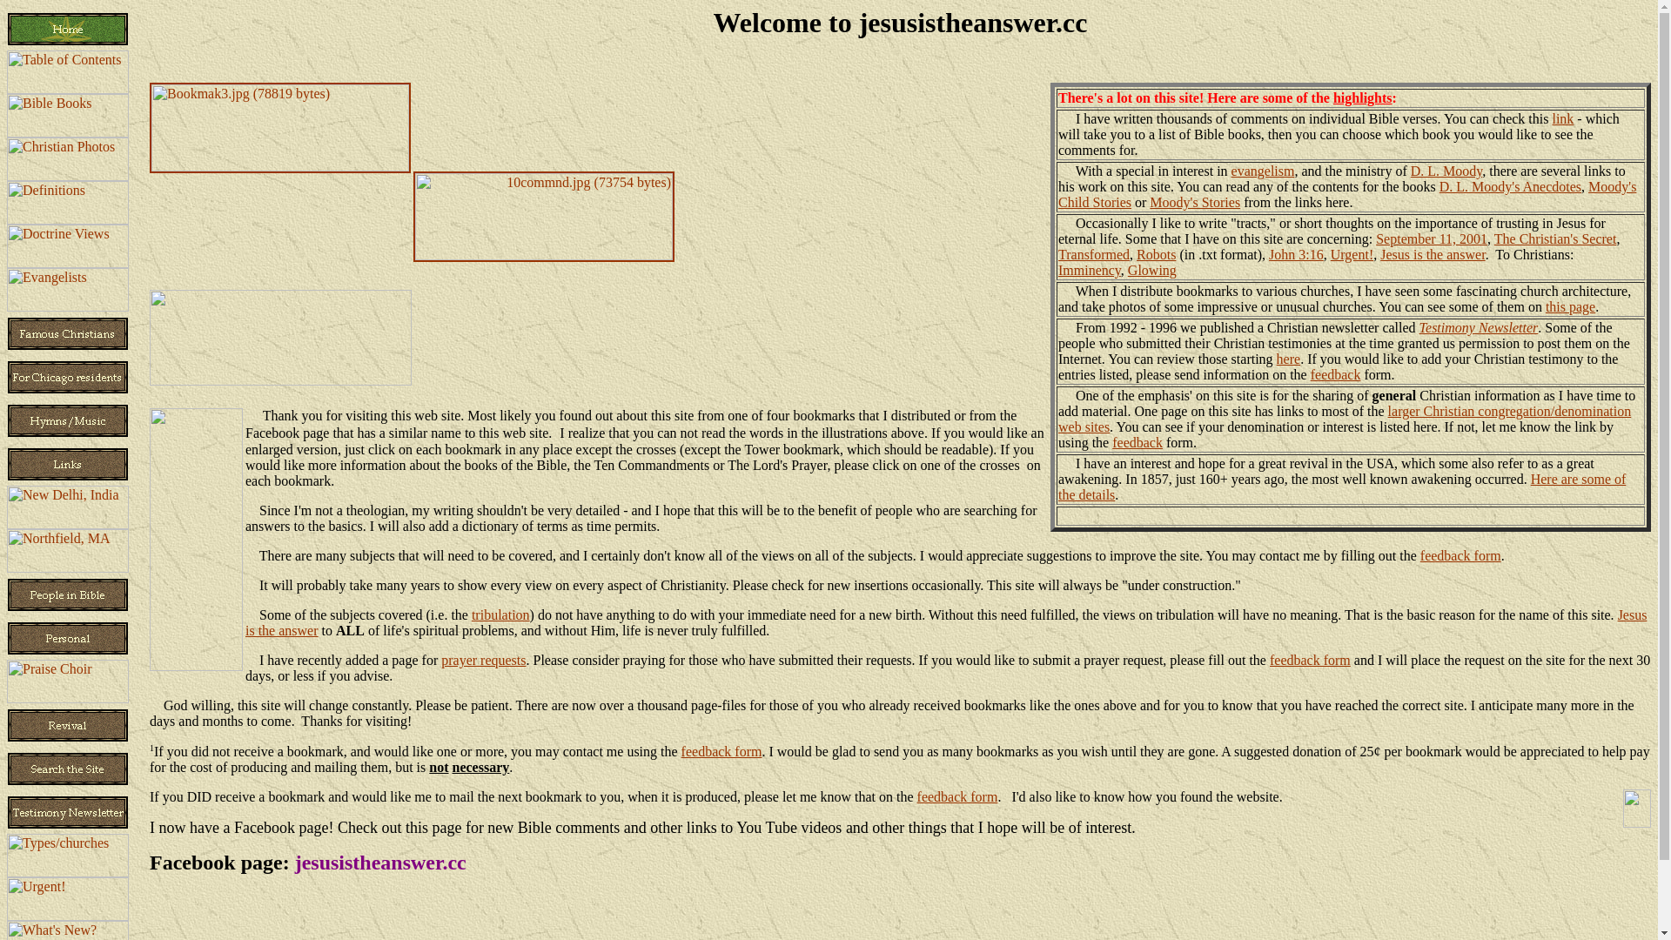 The image size is (1671, 940). What do you see at coordinates (1094, 254) in the screenshot?
I see `Transformed` at bounding box center [1094, 254].